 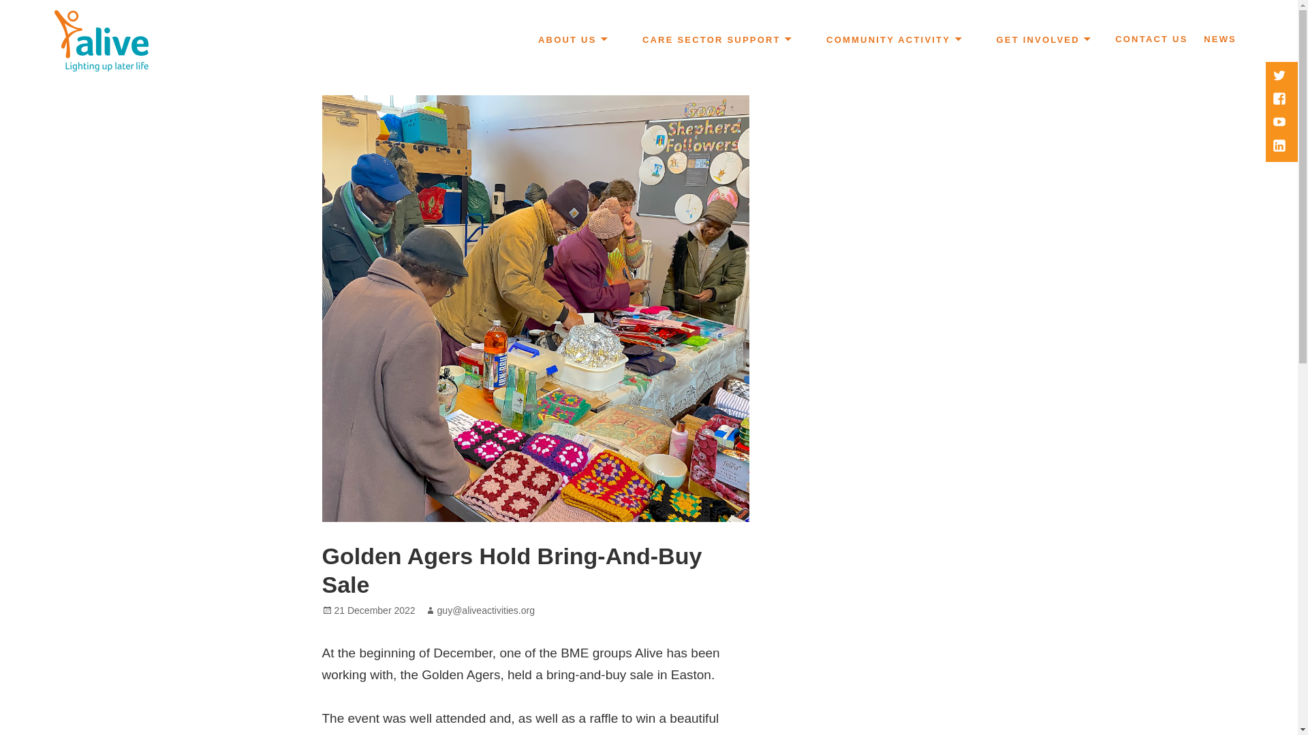 I want to click on CARE SECTOR SUPPORT, so click(x=716, y=41).